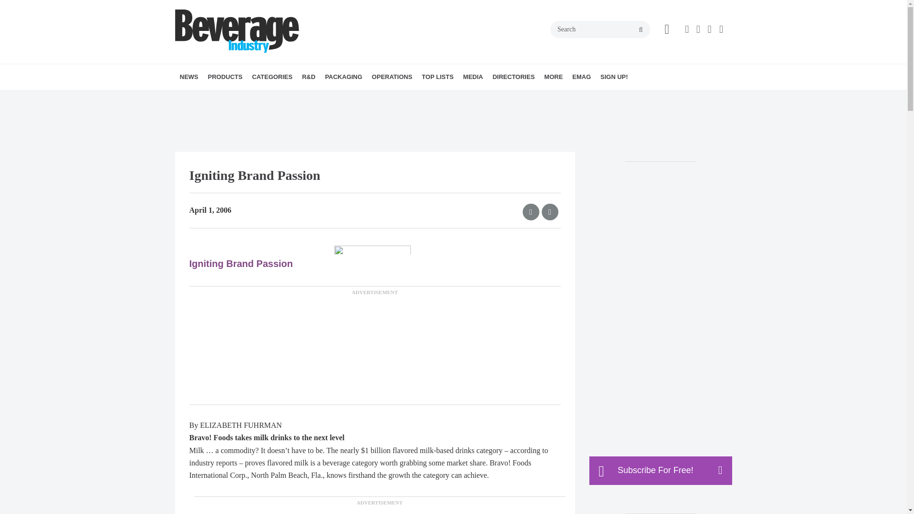  I want to click on CANNABIS BEVERAGES, so click(318, 98).